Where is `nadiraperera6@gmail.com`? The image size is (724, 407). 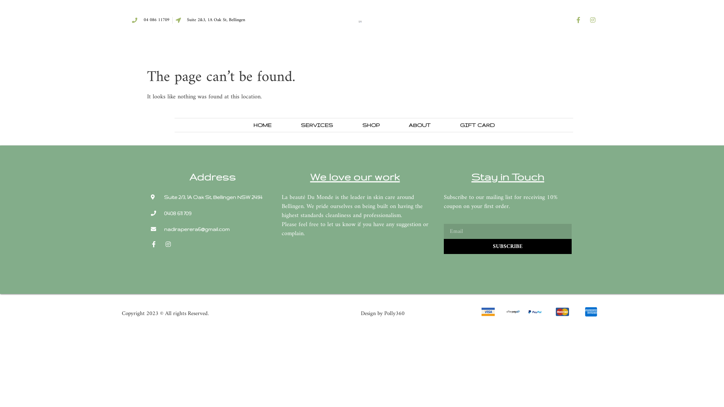
nadiraperera6@gmail.com is located at coordinates (213, 229).